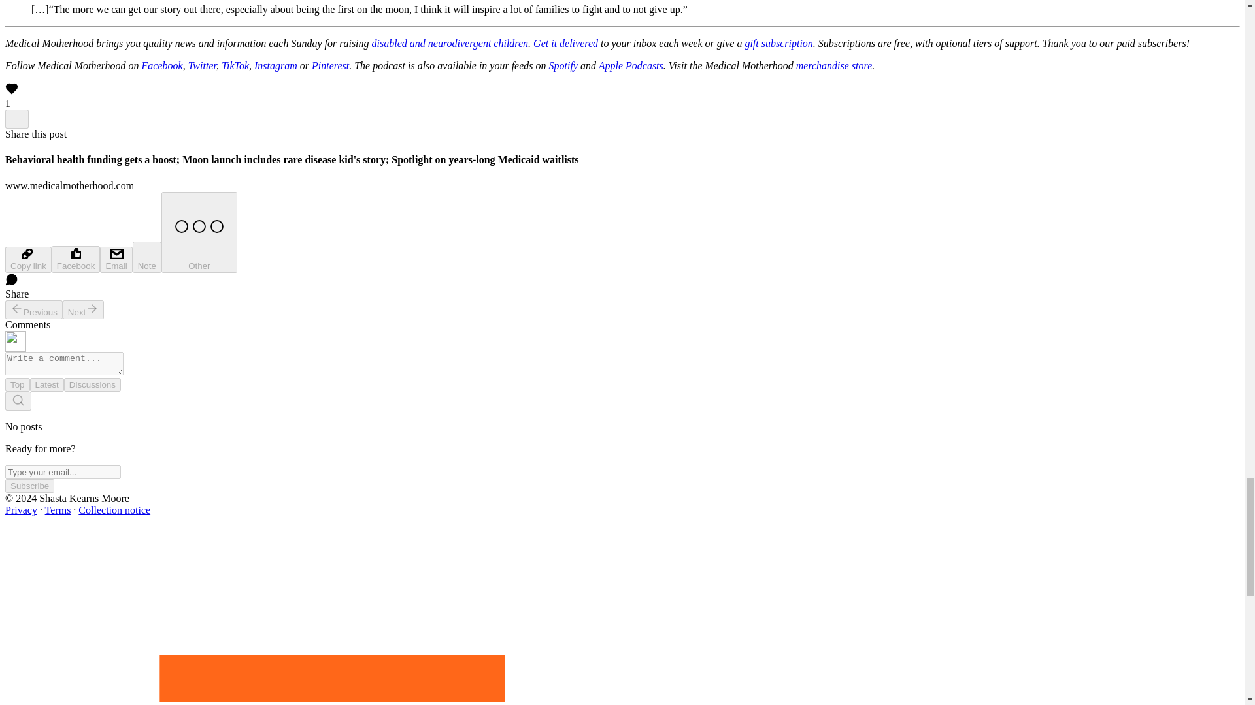 This screenshot has width=1255, height=705. Describe the element at coordinates (450, 43) in the screenshot. I see `disabled and neurodivergent children` at that location.